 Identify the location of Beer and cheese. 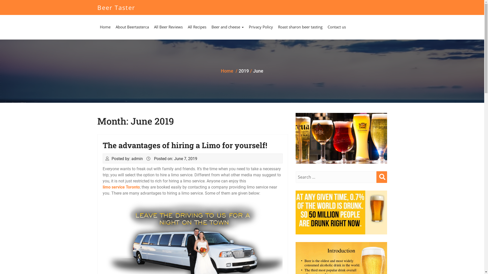
(228, 27).